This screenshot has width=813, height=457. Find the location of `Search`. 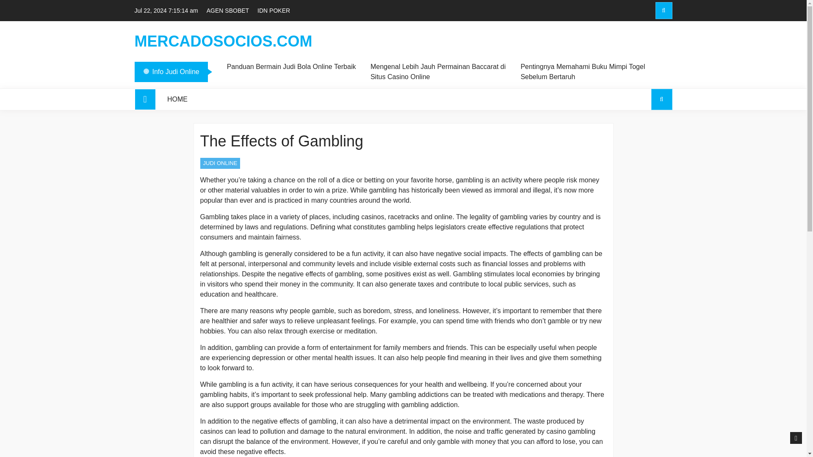

Search is located at coordinates (646, 136).